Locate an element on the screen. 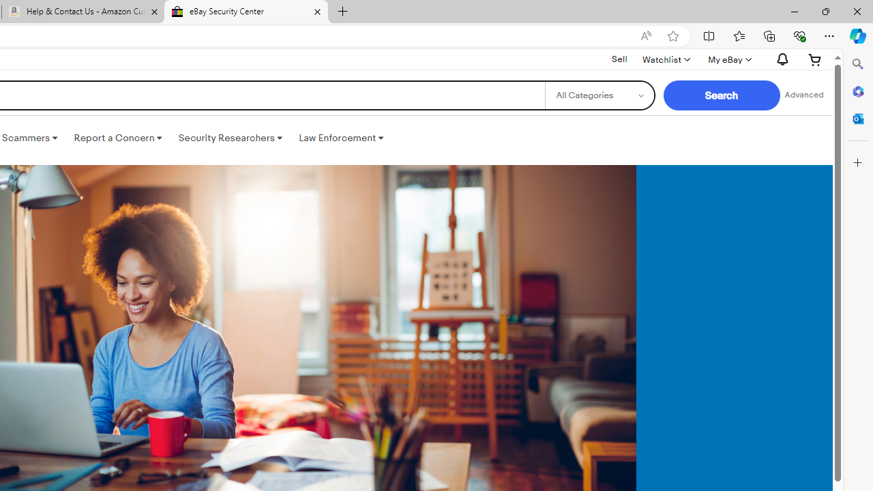 This screenshot has height=491, width=873. My eBay is located at coordinates (728, 59).